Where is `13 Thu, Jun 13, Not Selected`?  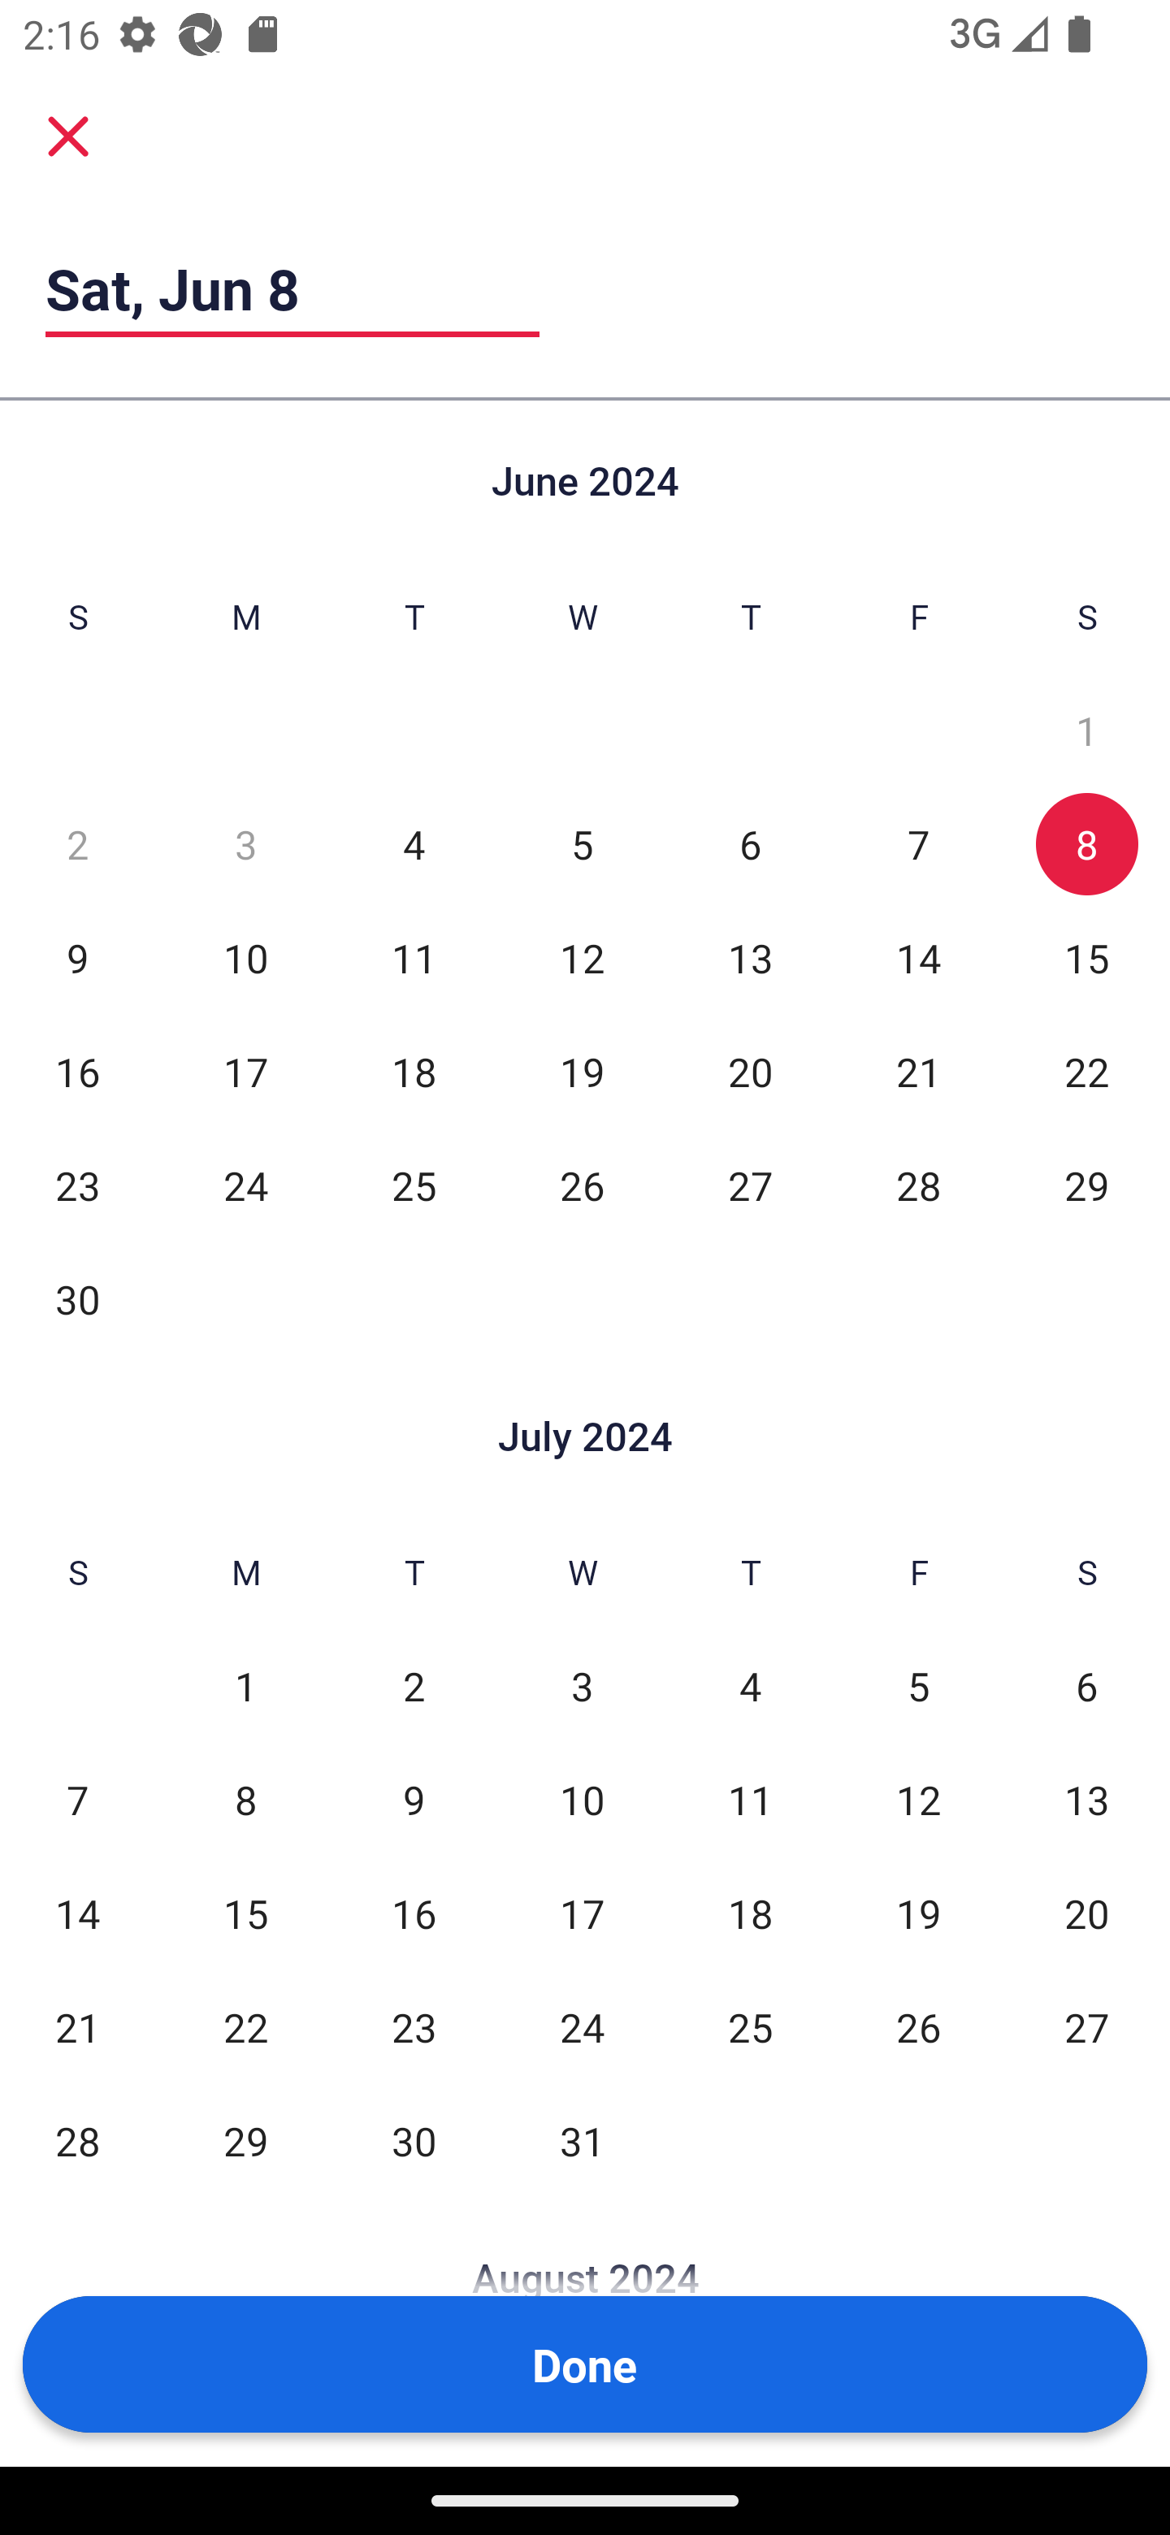
13 Thu, Jun 13, Not Selected is located at coordinates (750, 957).